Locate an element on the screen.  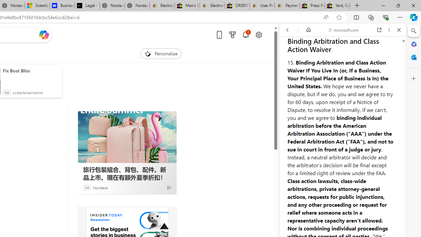
Ad is located at coordinates (87, 187).